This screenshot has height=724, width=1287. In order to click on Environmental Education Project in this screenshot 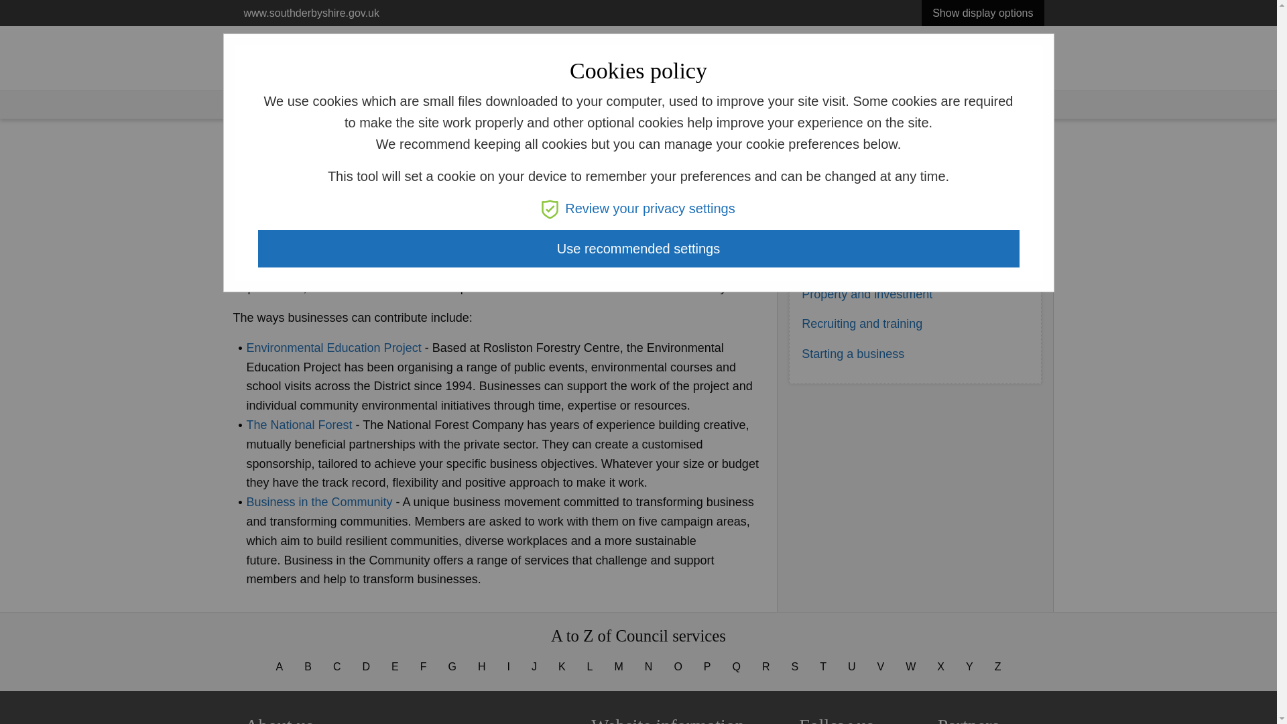, I will do `click(334, 347)`.